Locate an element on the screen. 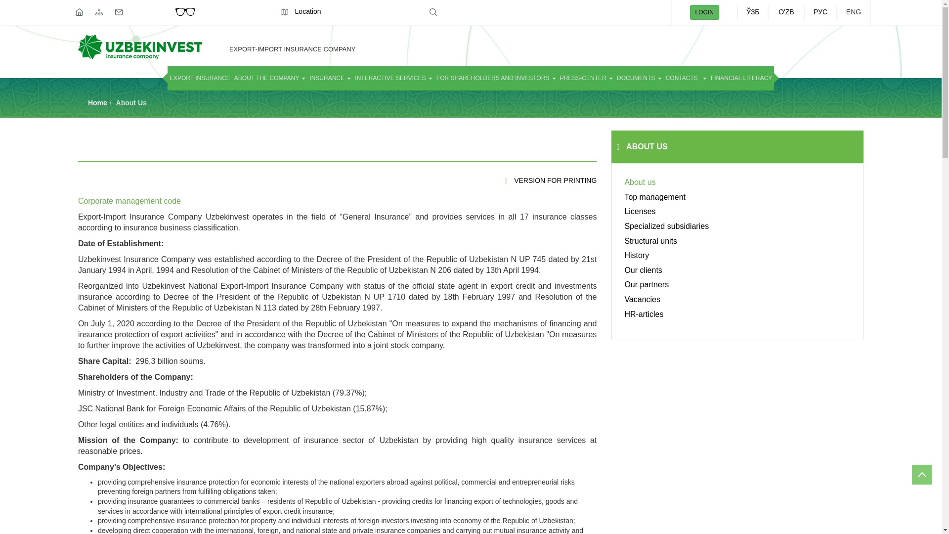  INTERACTIVE SERVICES is located at coordinates (393, 78).